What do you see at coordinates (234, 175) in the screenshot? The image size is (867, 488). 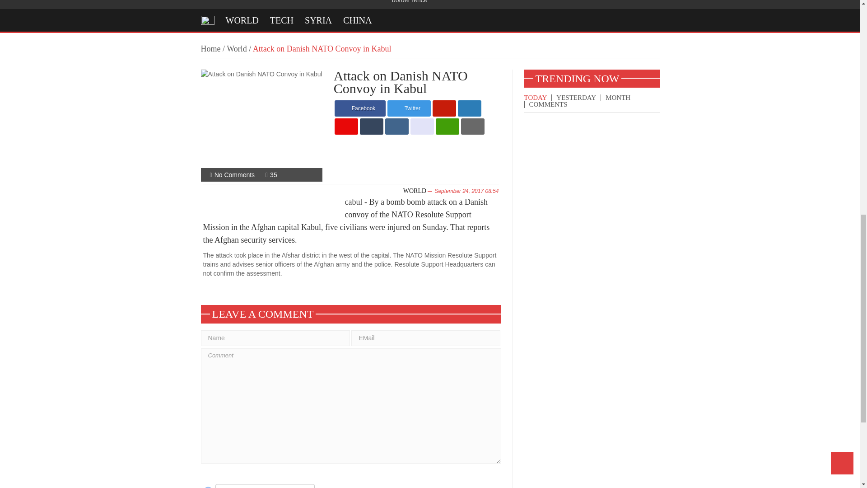 I see `No Comments` at bounding box center [234, 175].